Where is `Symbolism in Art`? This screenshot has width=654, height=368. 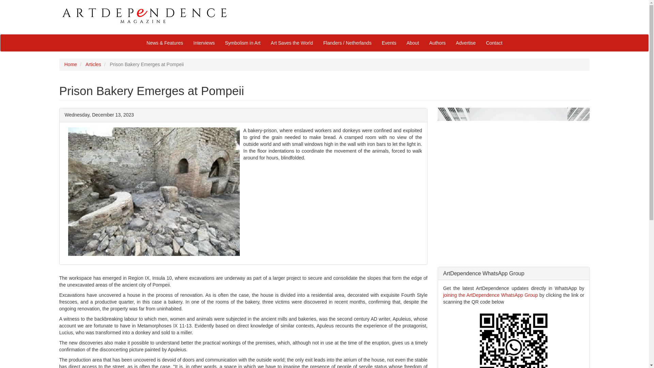
Symbolism in Art is located at coordinates (243, 43).